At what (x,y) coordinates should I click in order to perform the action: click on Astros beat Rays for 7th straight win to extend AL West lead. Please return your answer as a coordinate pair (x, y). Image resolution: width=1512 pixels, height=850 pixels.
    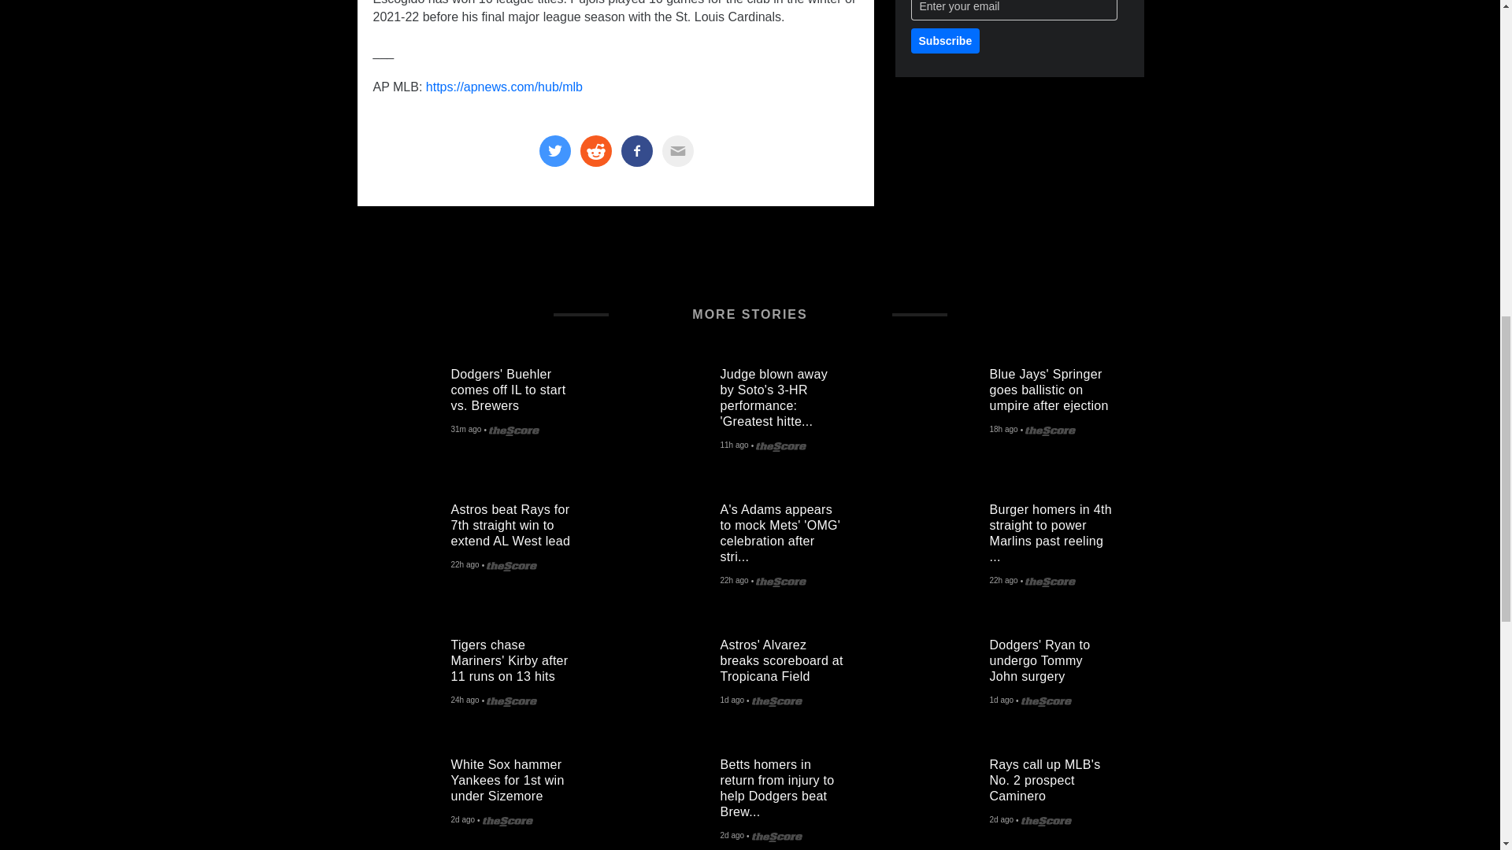
    Looking at the image, I should click on (403, 538).